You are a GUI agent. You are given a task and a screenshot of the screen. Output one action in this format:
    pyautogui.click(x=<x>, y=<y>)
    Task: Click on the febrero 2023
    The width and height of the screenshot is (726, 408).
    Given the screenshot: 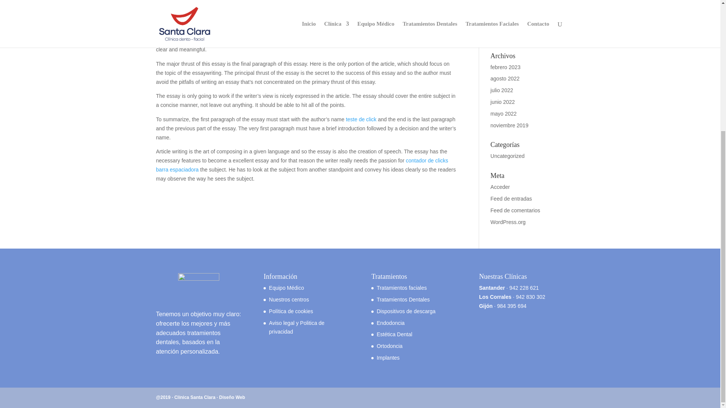 What is the action you would take?
    pyautogui.click(x=505, y=67)
    